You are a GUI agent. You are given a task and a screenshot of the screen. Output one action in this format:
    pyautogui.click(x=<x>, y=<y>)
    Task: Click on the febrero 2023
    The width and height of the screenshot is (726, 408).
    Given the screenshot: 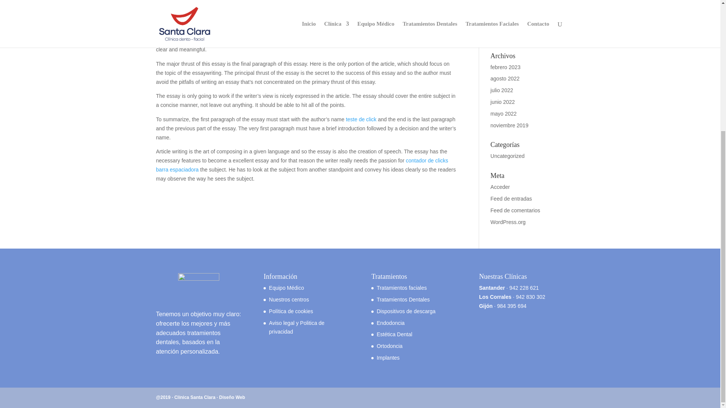 What is the action you would take?
    pyautogui.click(x=505, y=67)
    